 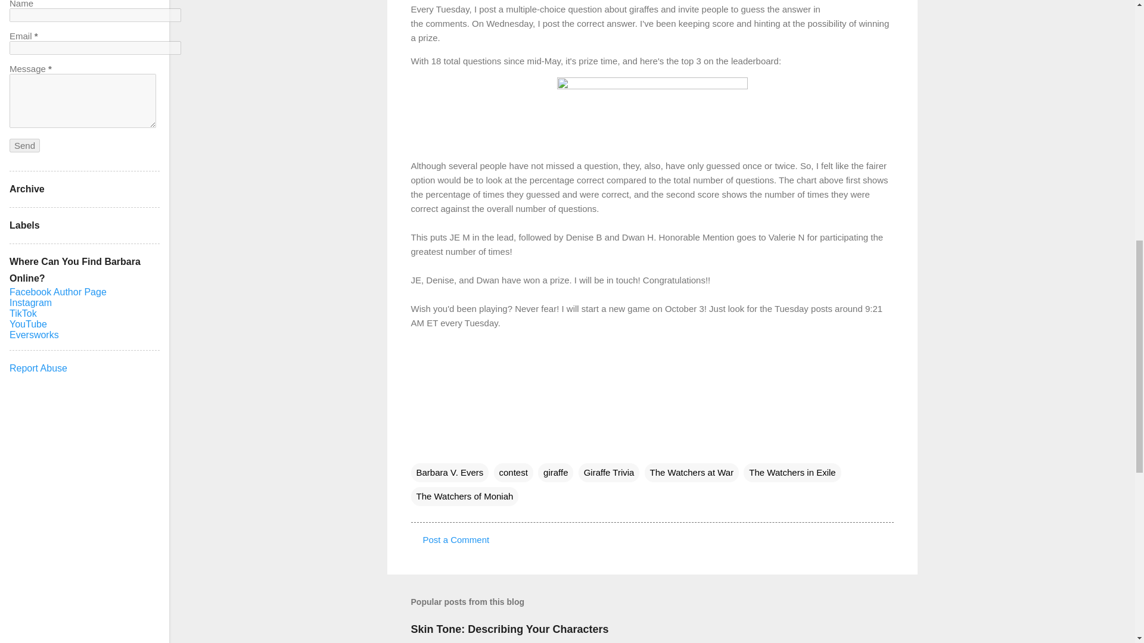 What do you see at coordinates (450, 473) in the screenshot?
I see `Barbara V. Evers` at bounding box center [450, 473].